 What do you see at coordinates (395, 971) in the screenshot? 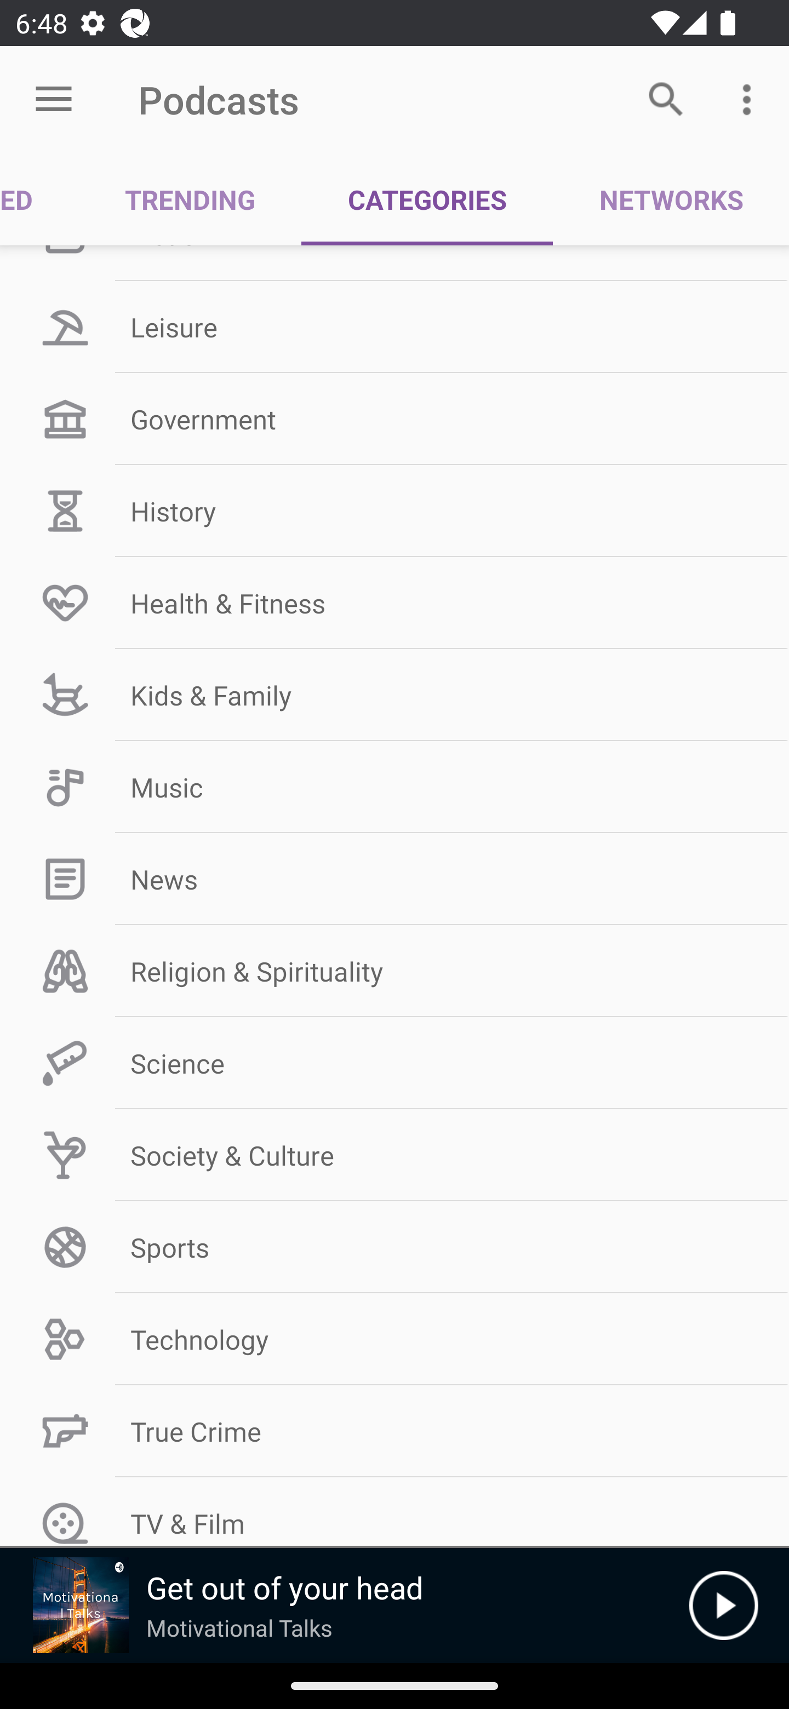
I see `Religion & Spirituality` at bounding box center [395, 971].